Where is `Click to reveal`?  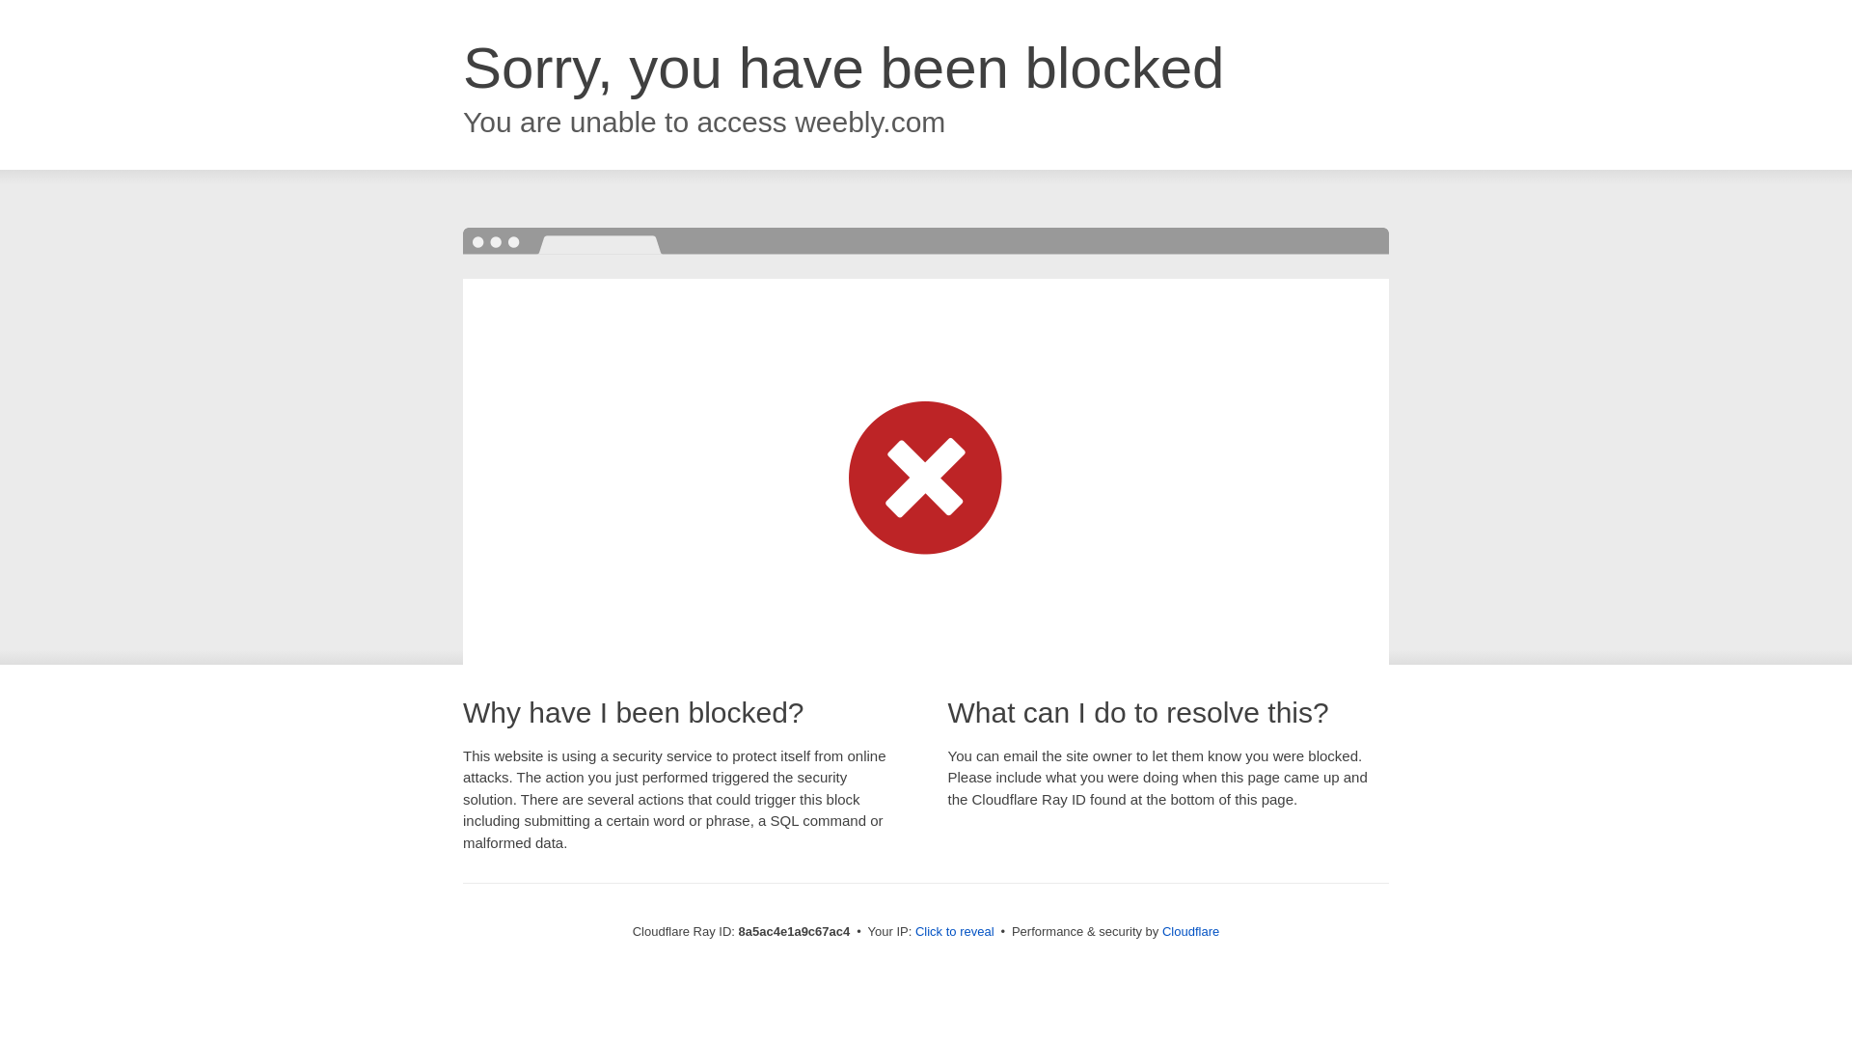
Click to reveal is located at coordinates (955, 932).